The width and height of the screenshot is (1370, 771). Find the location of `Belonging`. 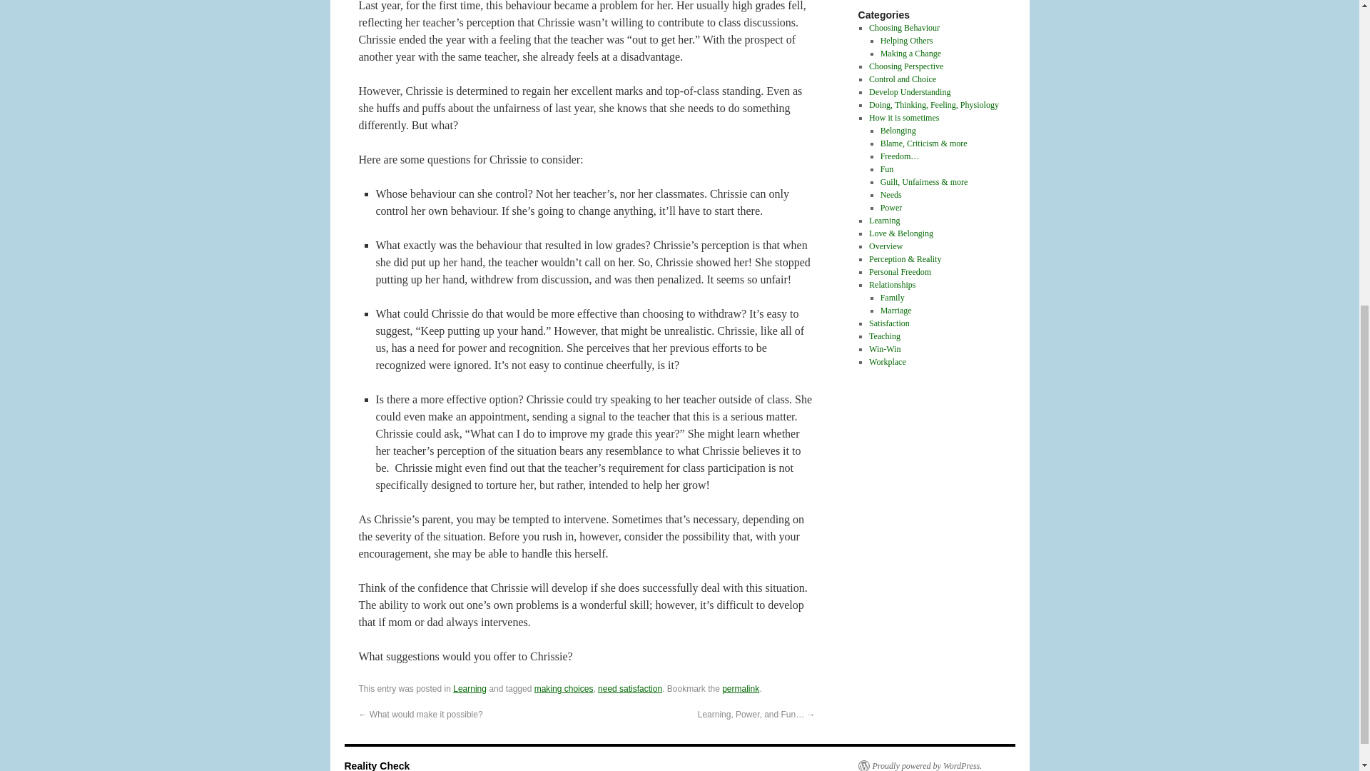

Belonging is located at coordinates (898, 131).